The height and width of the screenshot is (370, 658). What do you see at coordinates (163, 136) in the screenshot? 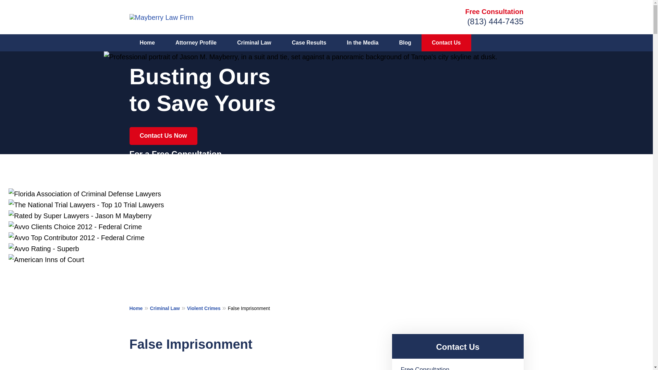
I see `Contact Us Now` at bounding box center [163, 136].